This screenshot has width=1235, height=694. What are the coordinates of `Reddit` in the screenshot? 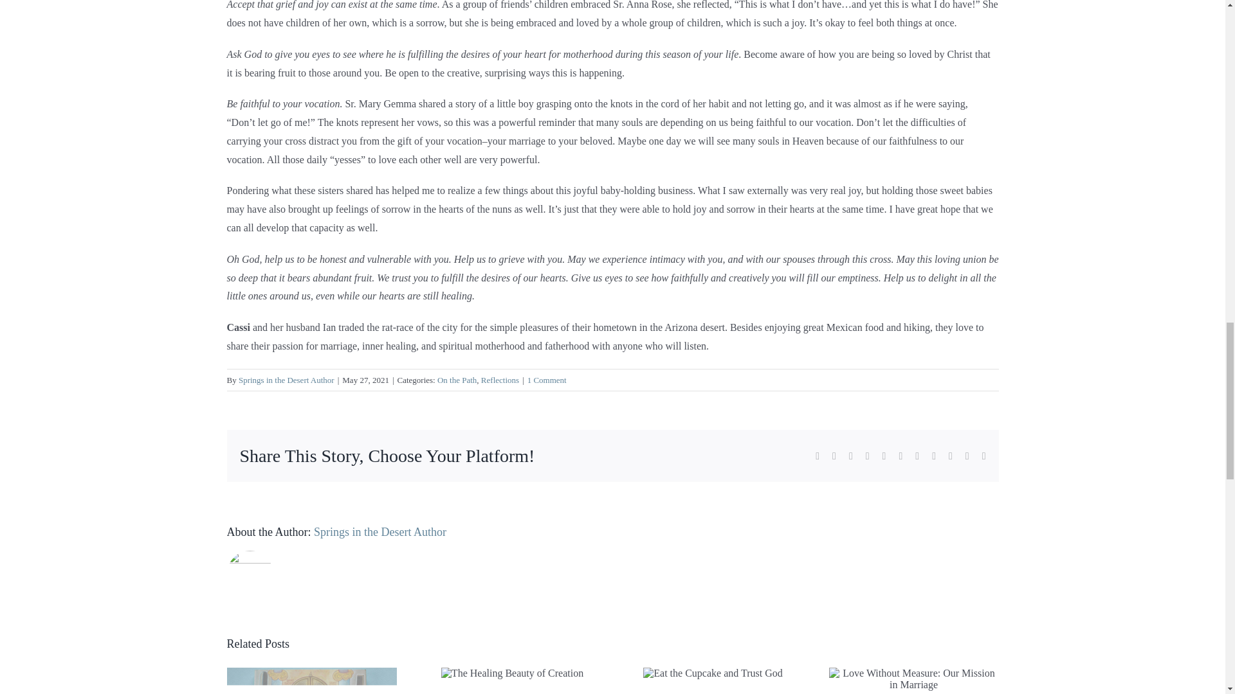 It's located at (851, 456).